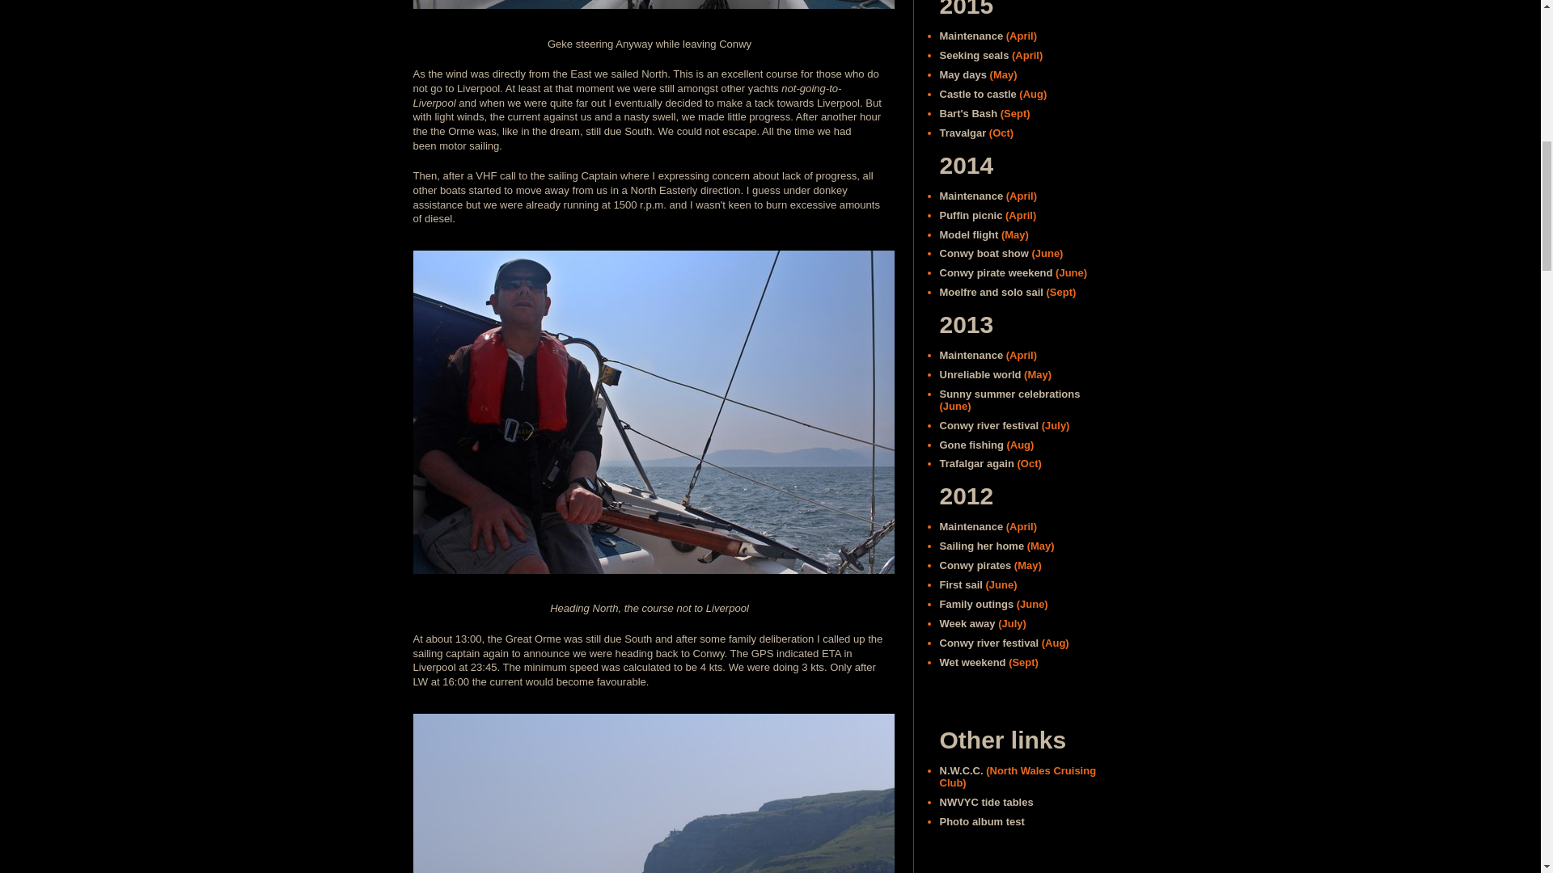 The height and width of the screenshot is (873, 1553). Describe the element at coordinates (974, 55) in the screenshot. I see `Seeking seals` at that location.